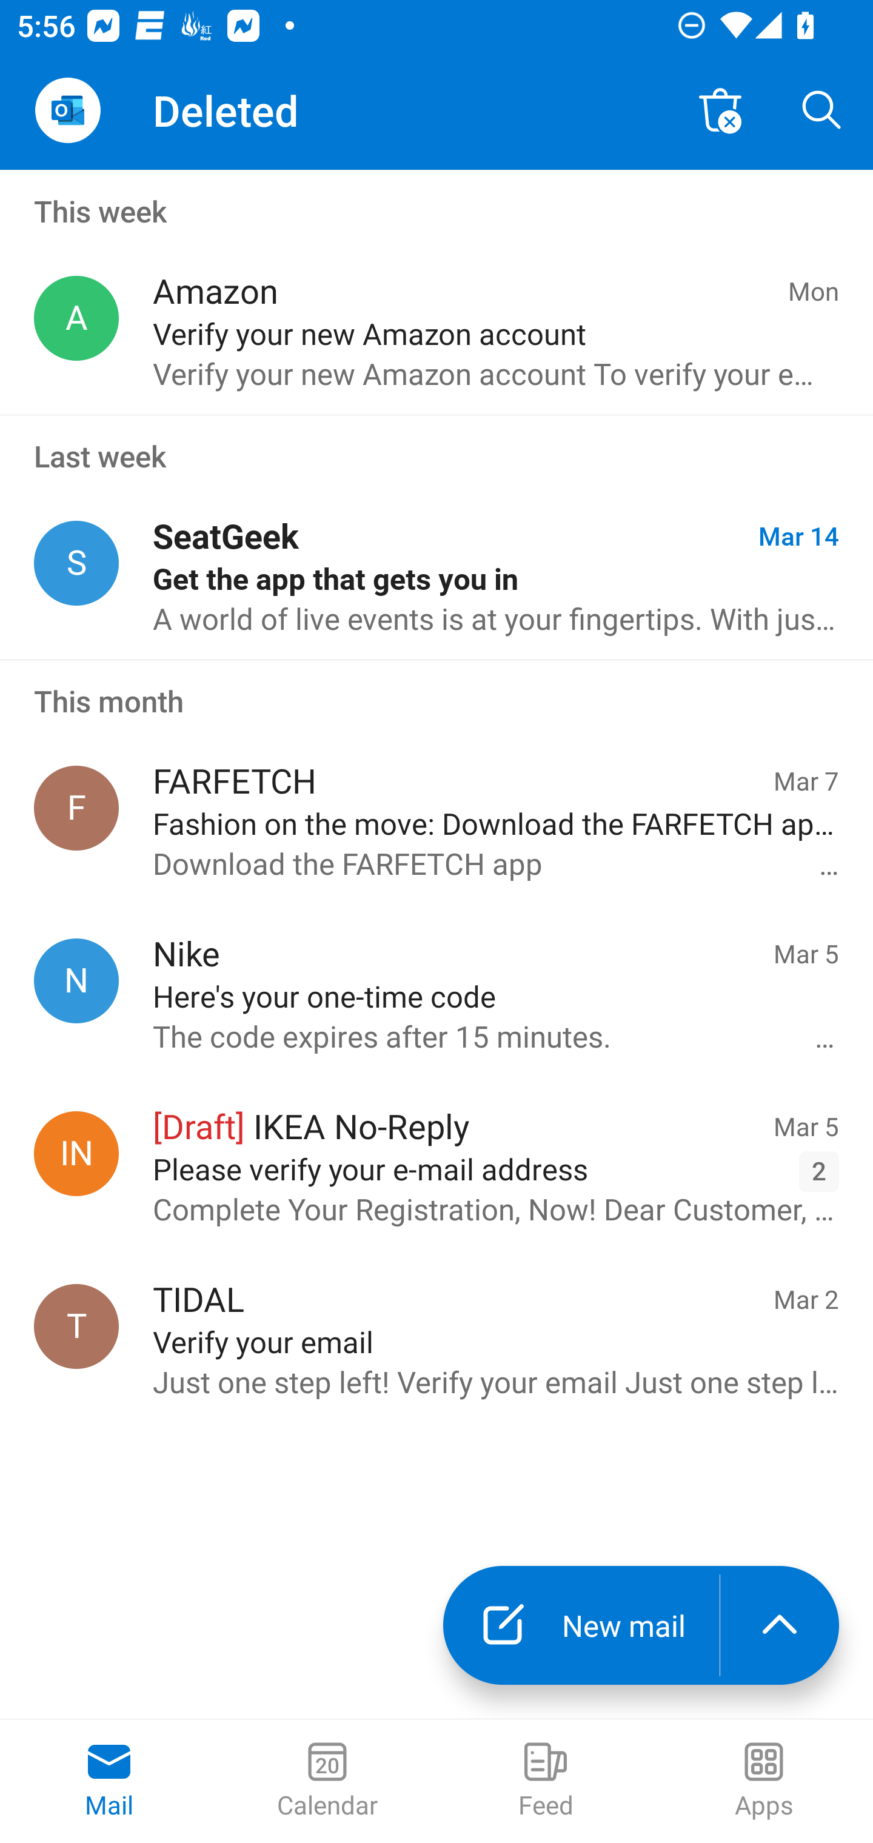 This screenshot has height=1843, width=873. What do you see at coordinates (76, 808) in the screenshot?
I see `FARFETCH, farfetch@email.farfetch.com` at bounding box center [76, 808].